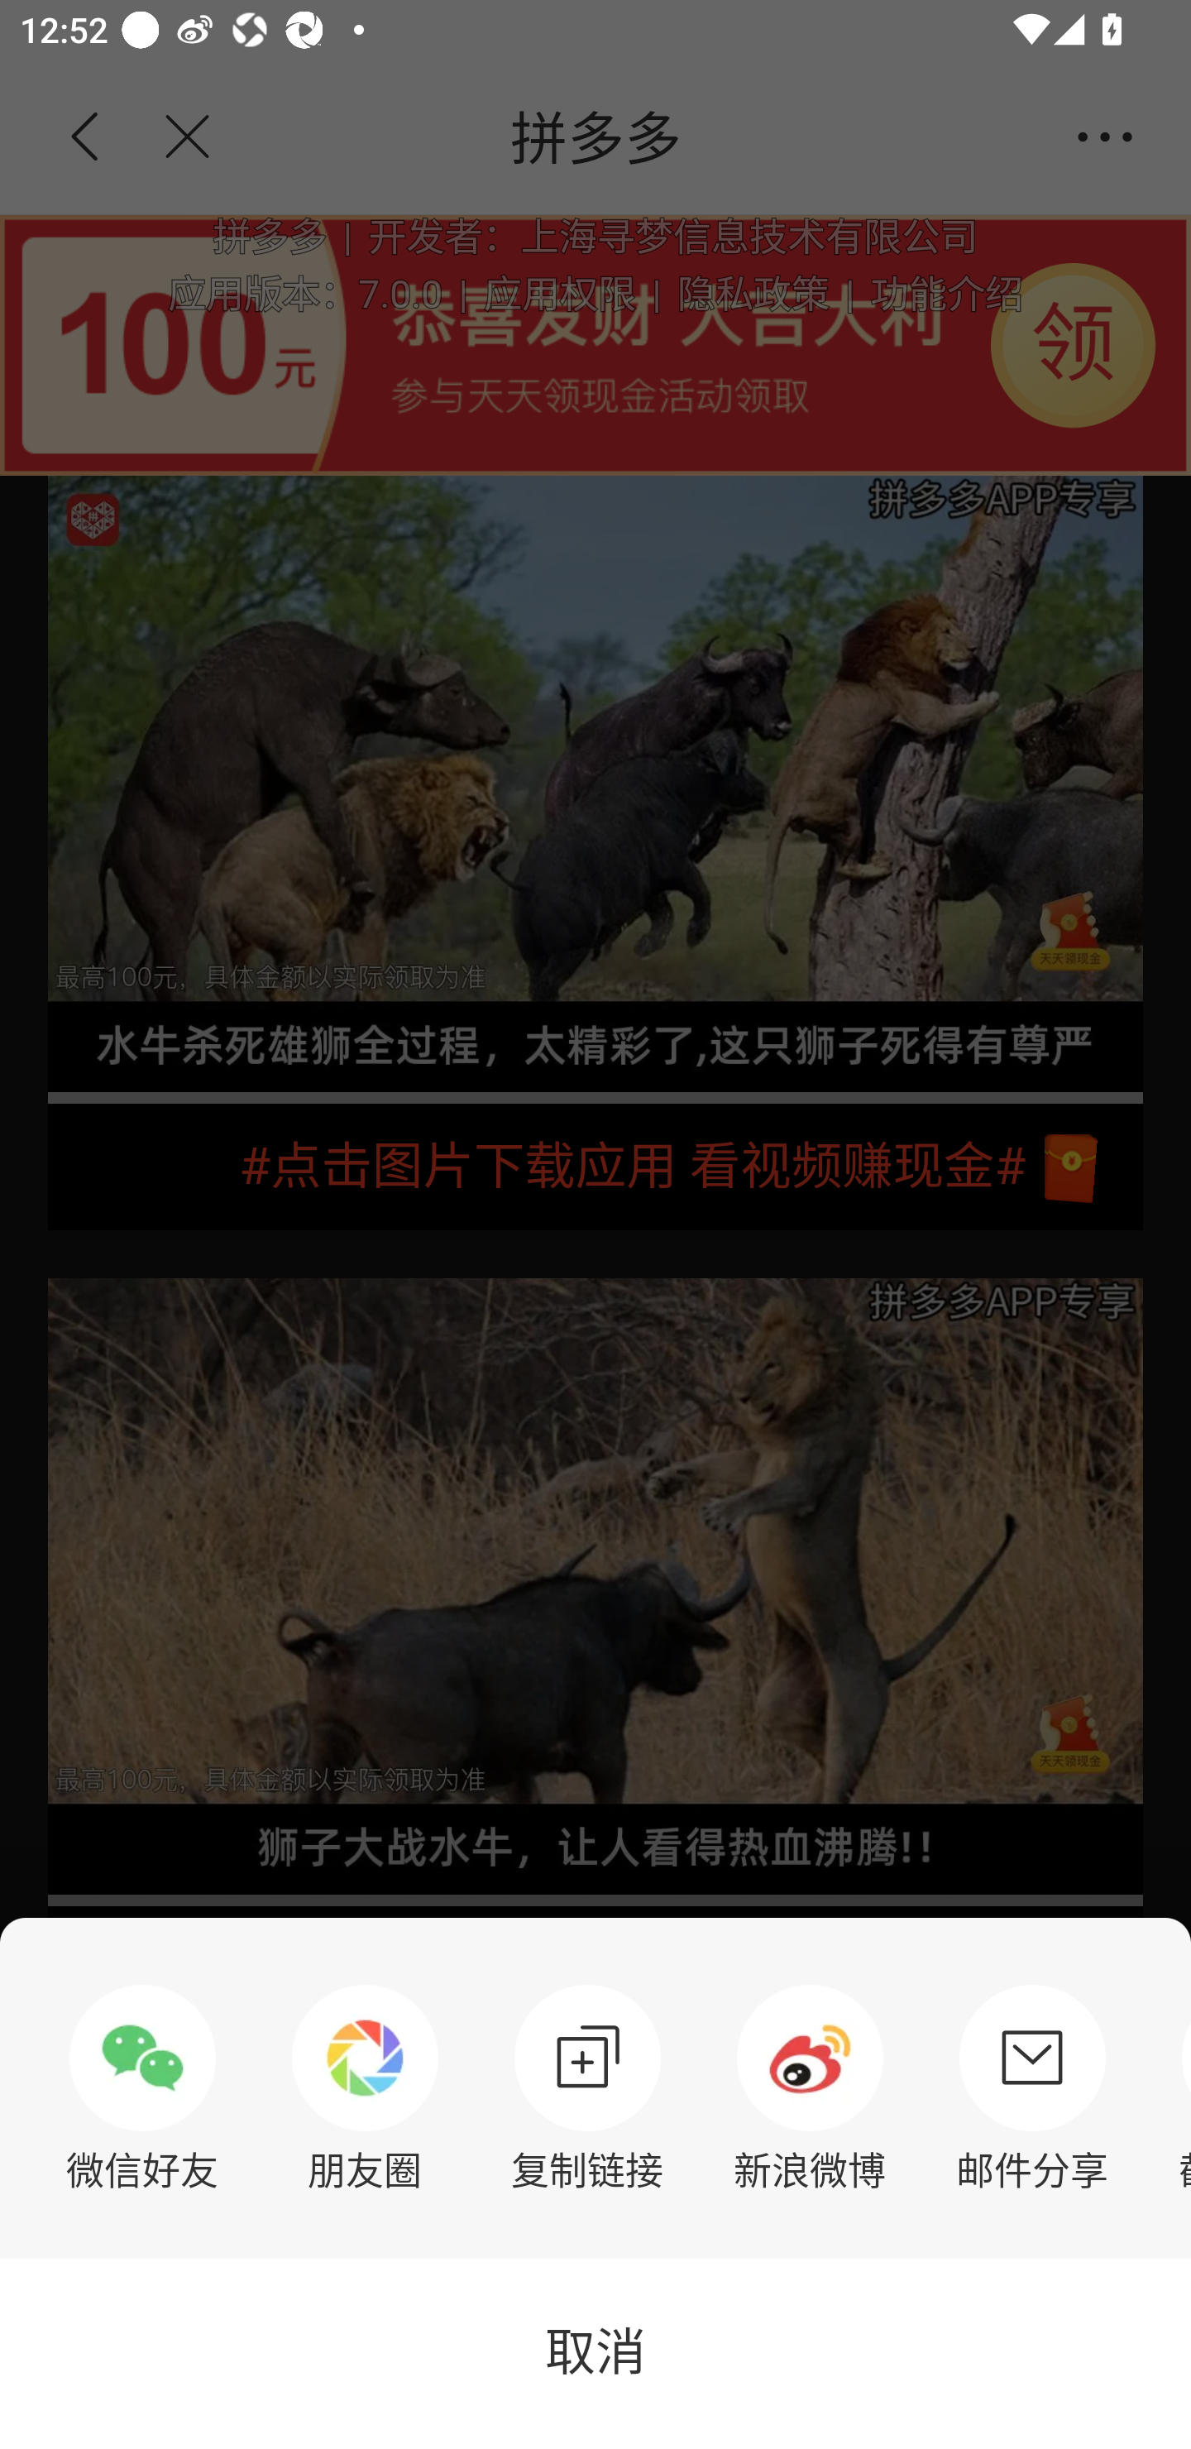 The image size is (1191, 2449). Describe the element at coordinates (595, 2353) in the screenshot. I see `取消` at that location.